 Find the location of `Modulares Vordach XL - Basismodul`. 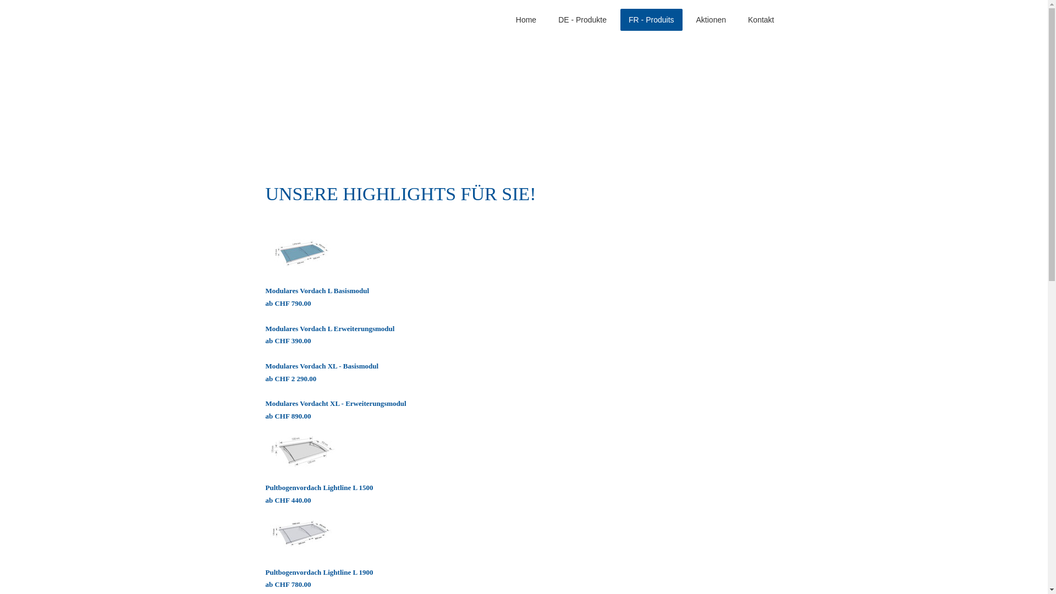

Modulares Vordach XL - Basismodul is located at coordinates (322, 366).